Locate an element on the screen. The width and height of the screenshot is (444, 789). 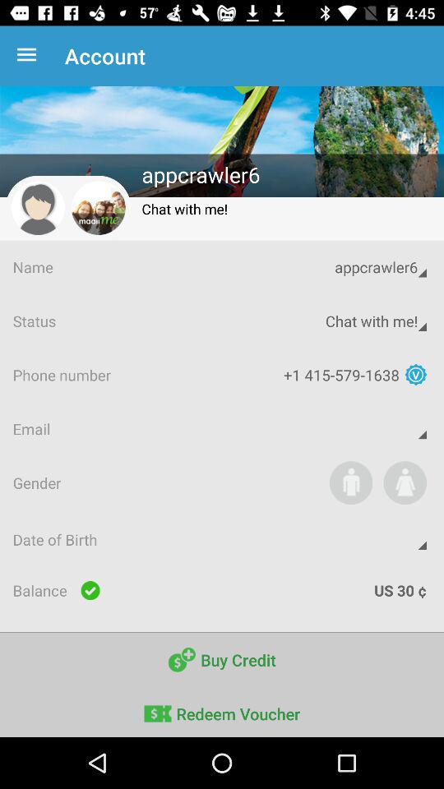
click male icon is located at coordinates (350, 482).